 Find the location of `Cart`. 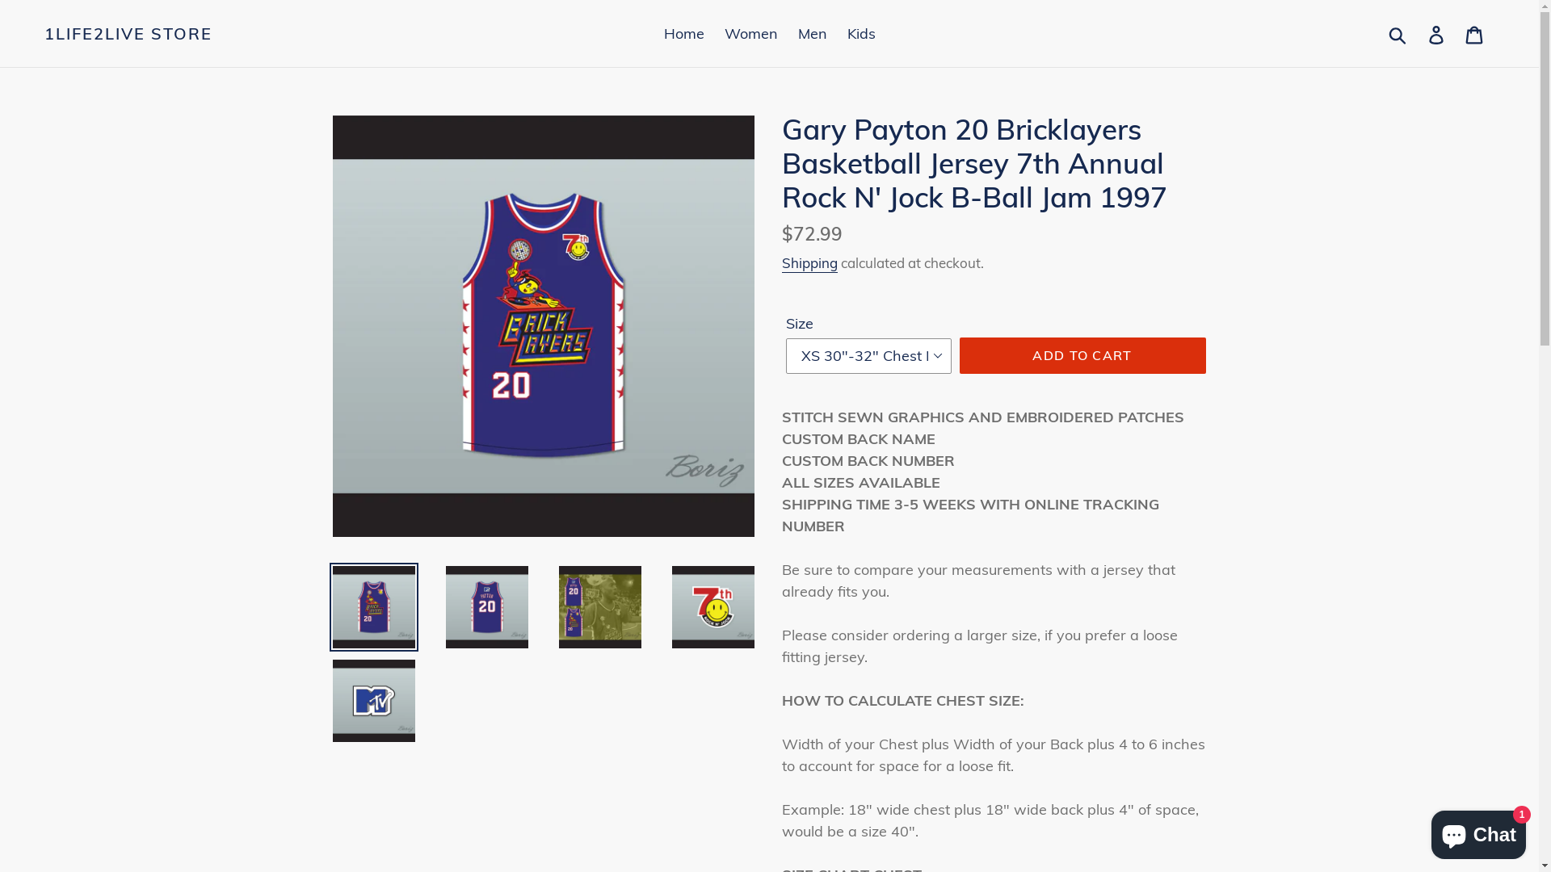

Cart is located at coordinates (1475, 34).